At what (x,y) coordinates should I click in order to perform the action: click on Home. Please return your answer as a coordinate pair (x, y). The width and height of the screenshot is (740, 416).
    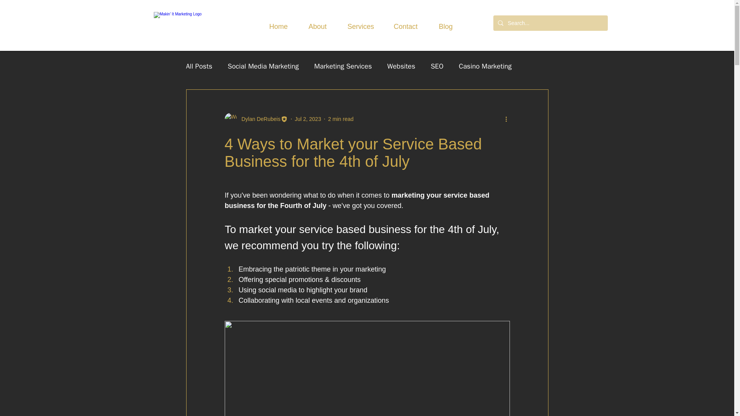
    Looking at the image, I should click on (280, 23).